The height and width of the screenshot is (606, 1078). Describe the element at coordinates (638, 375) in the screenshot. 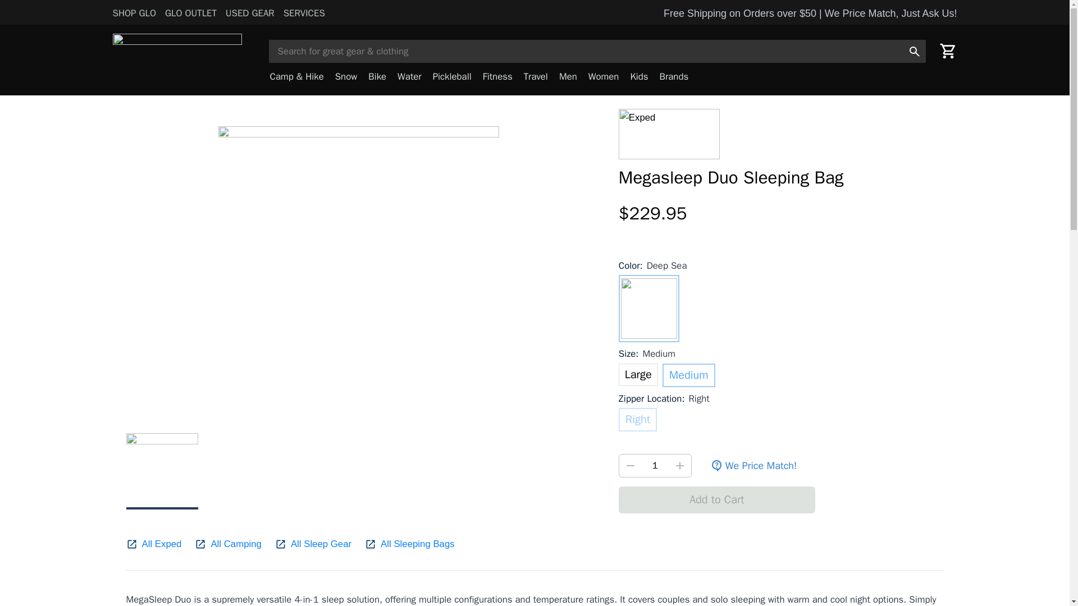

I see `Large` at that location.